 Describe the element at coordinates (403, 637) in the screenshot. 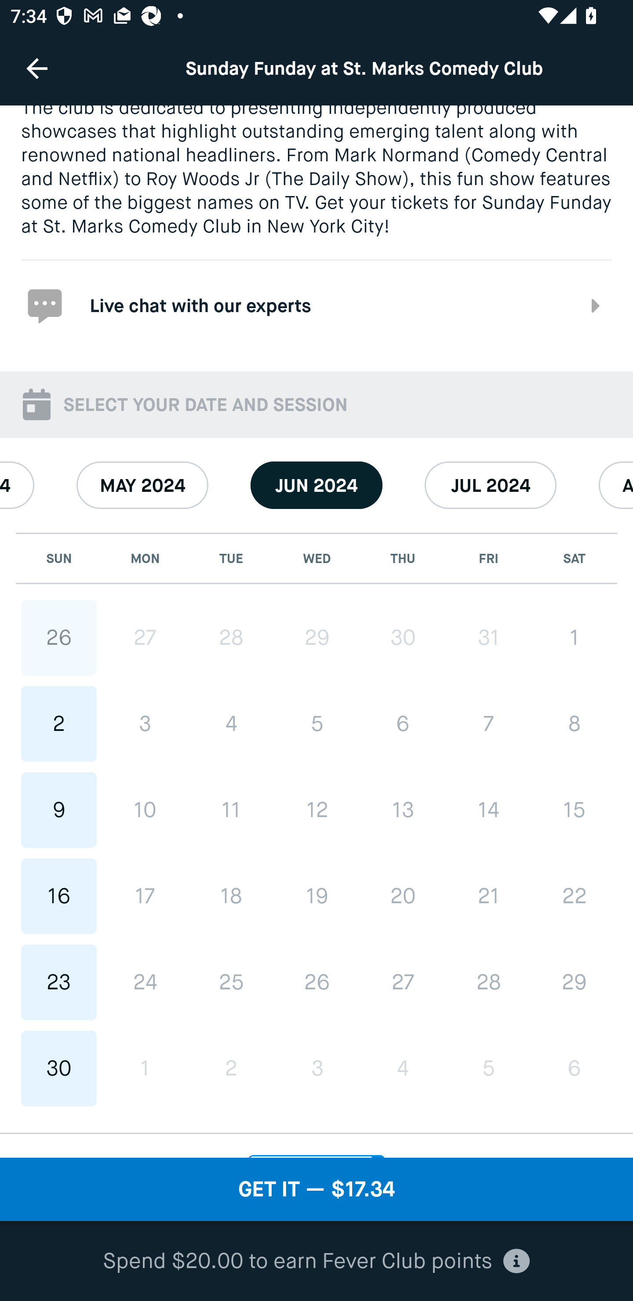

I see `30` at that location.